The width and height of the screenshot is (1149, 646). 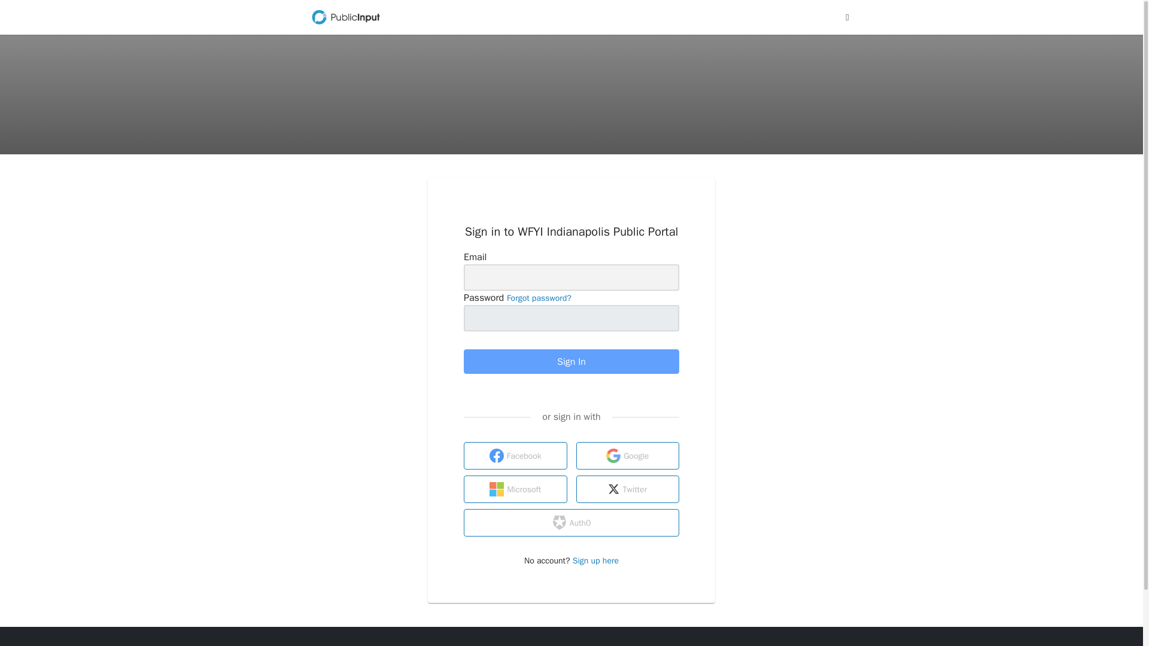 I want to click on Twitter, so click(x=627, y=489).